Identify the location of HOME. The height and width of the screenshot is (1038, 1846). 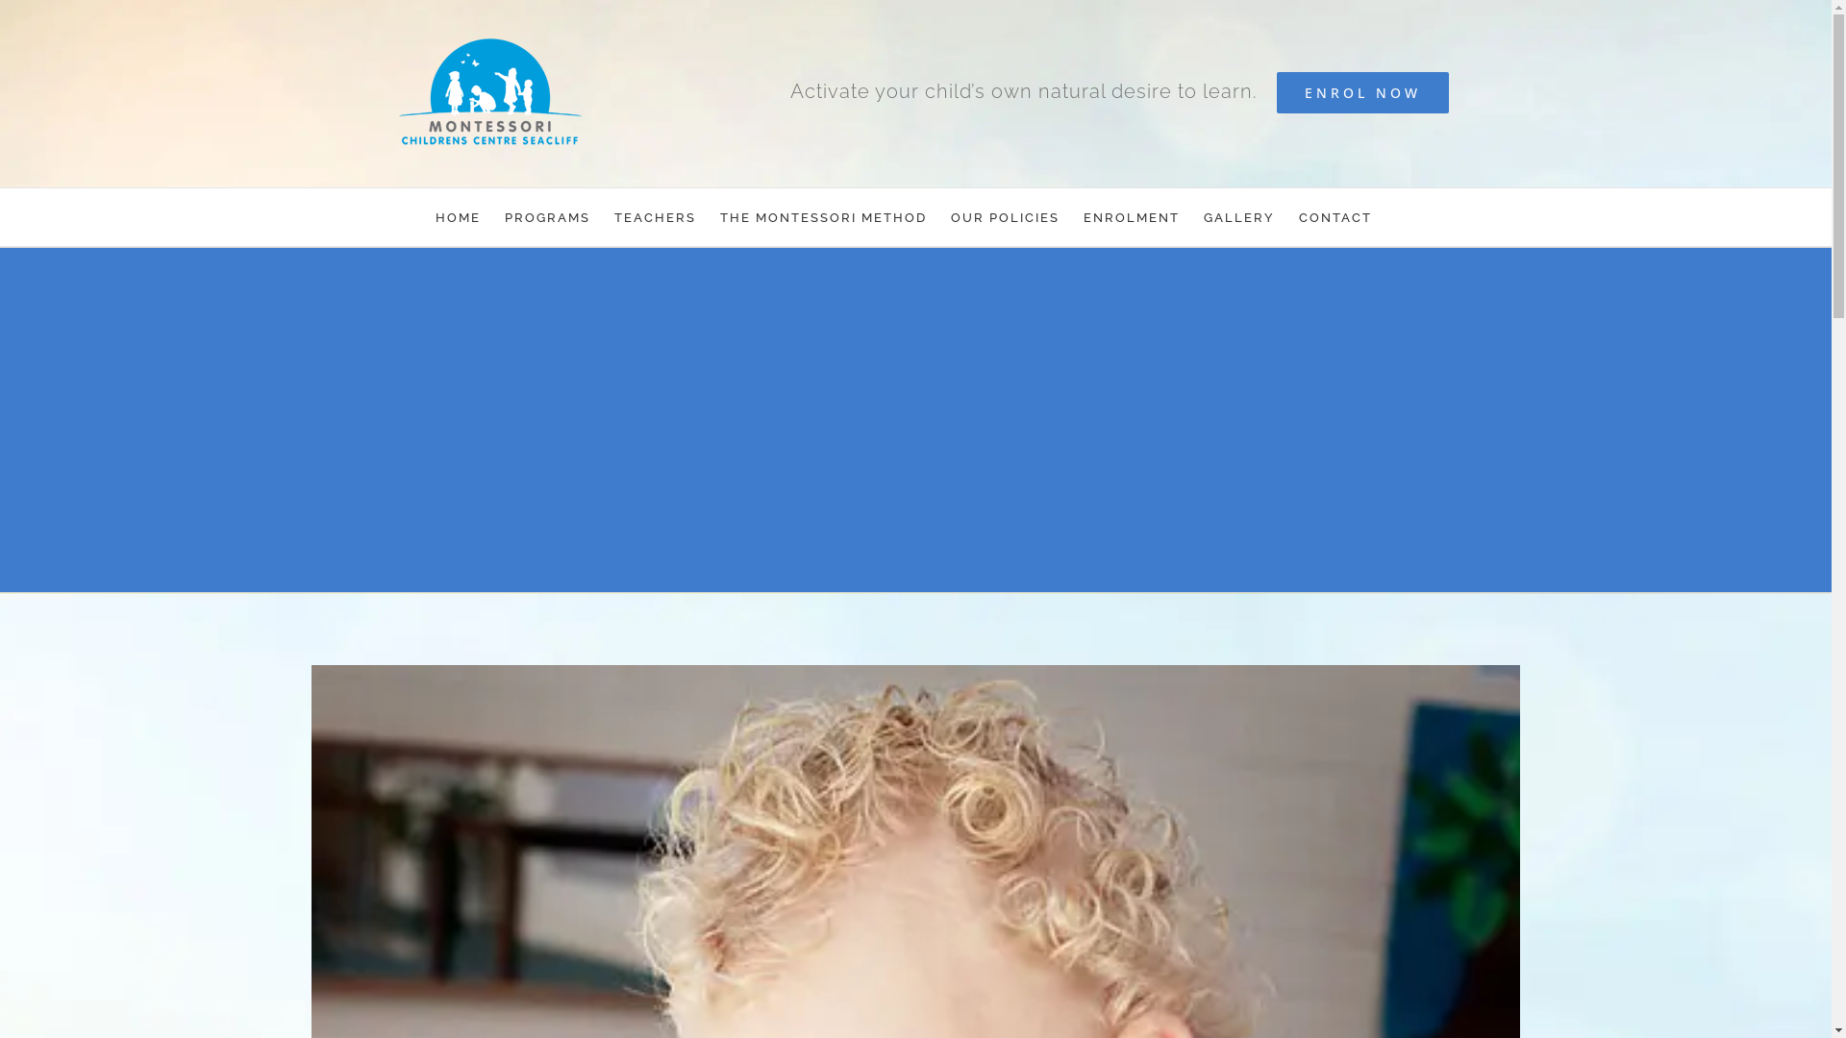
(458, 217).